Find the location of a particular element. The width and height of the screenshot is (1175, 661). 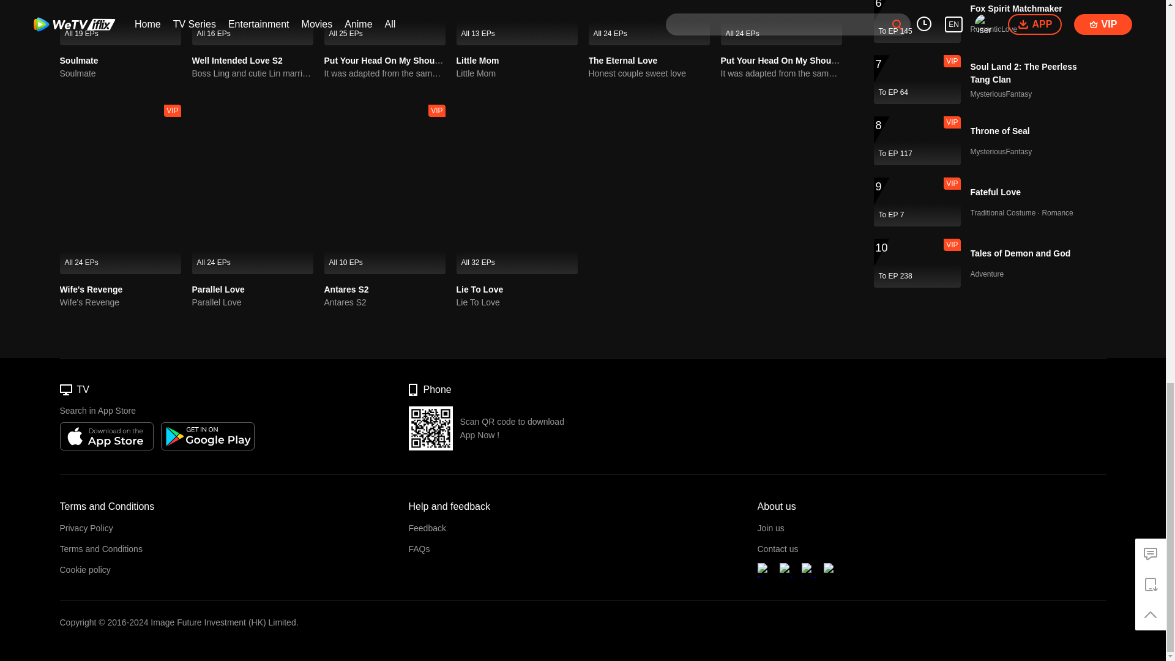

The Eternal Love is located at coordinates (649, 23).